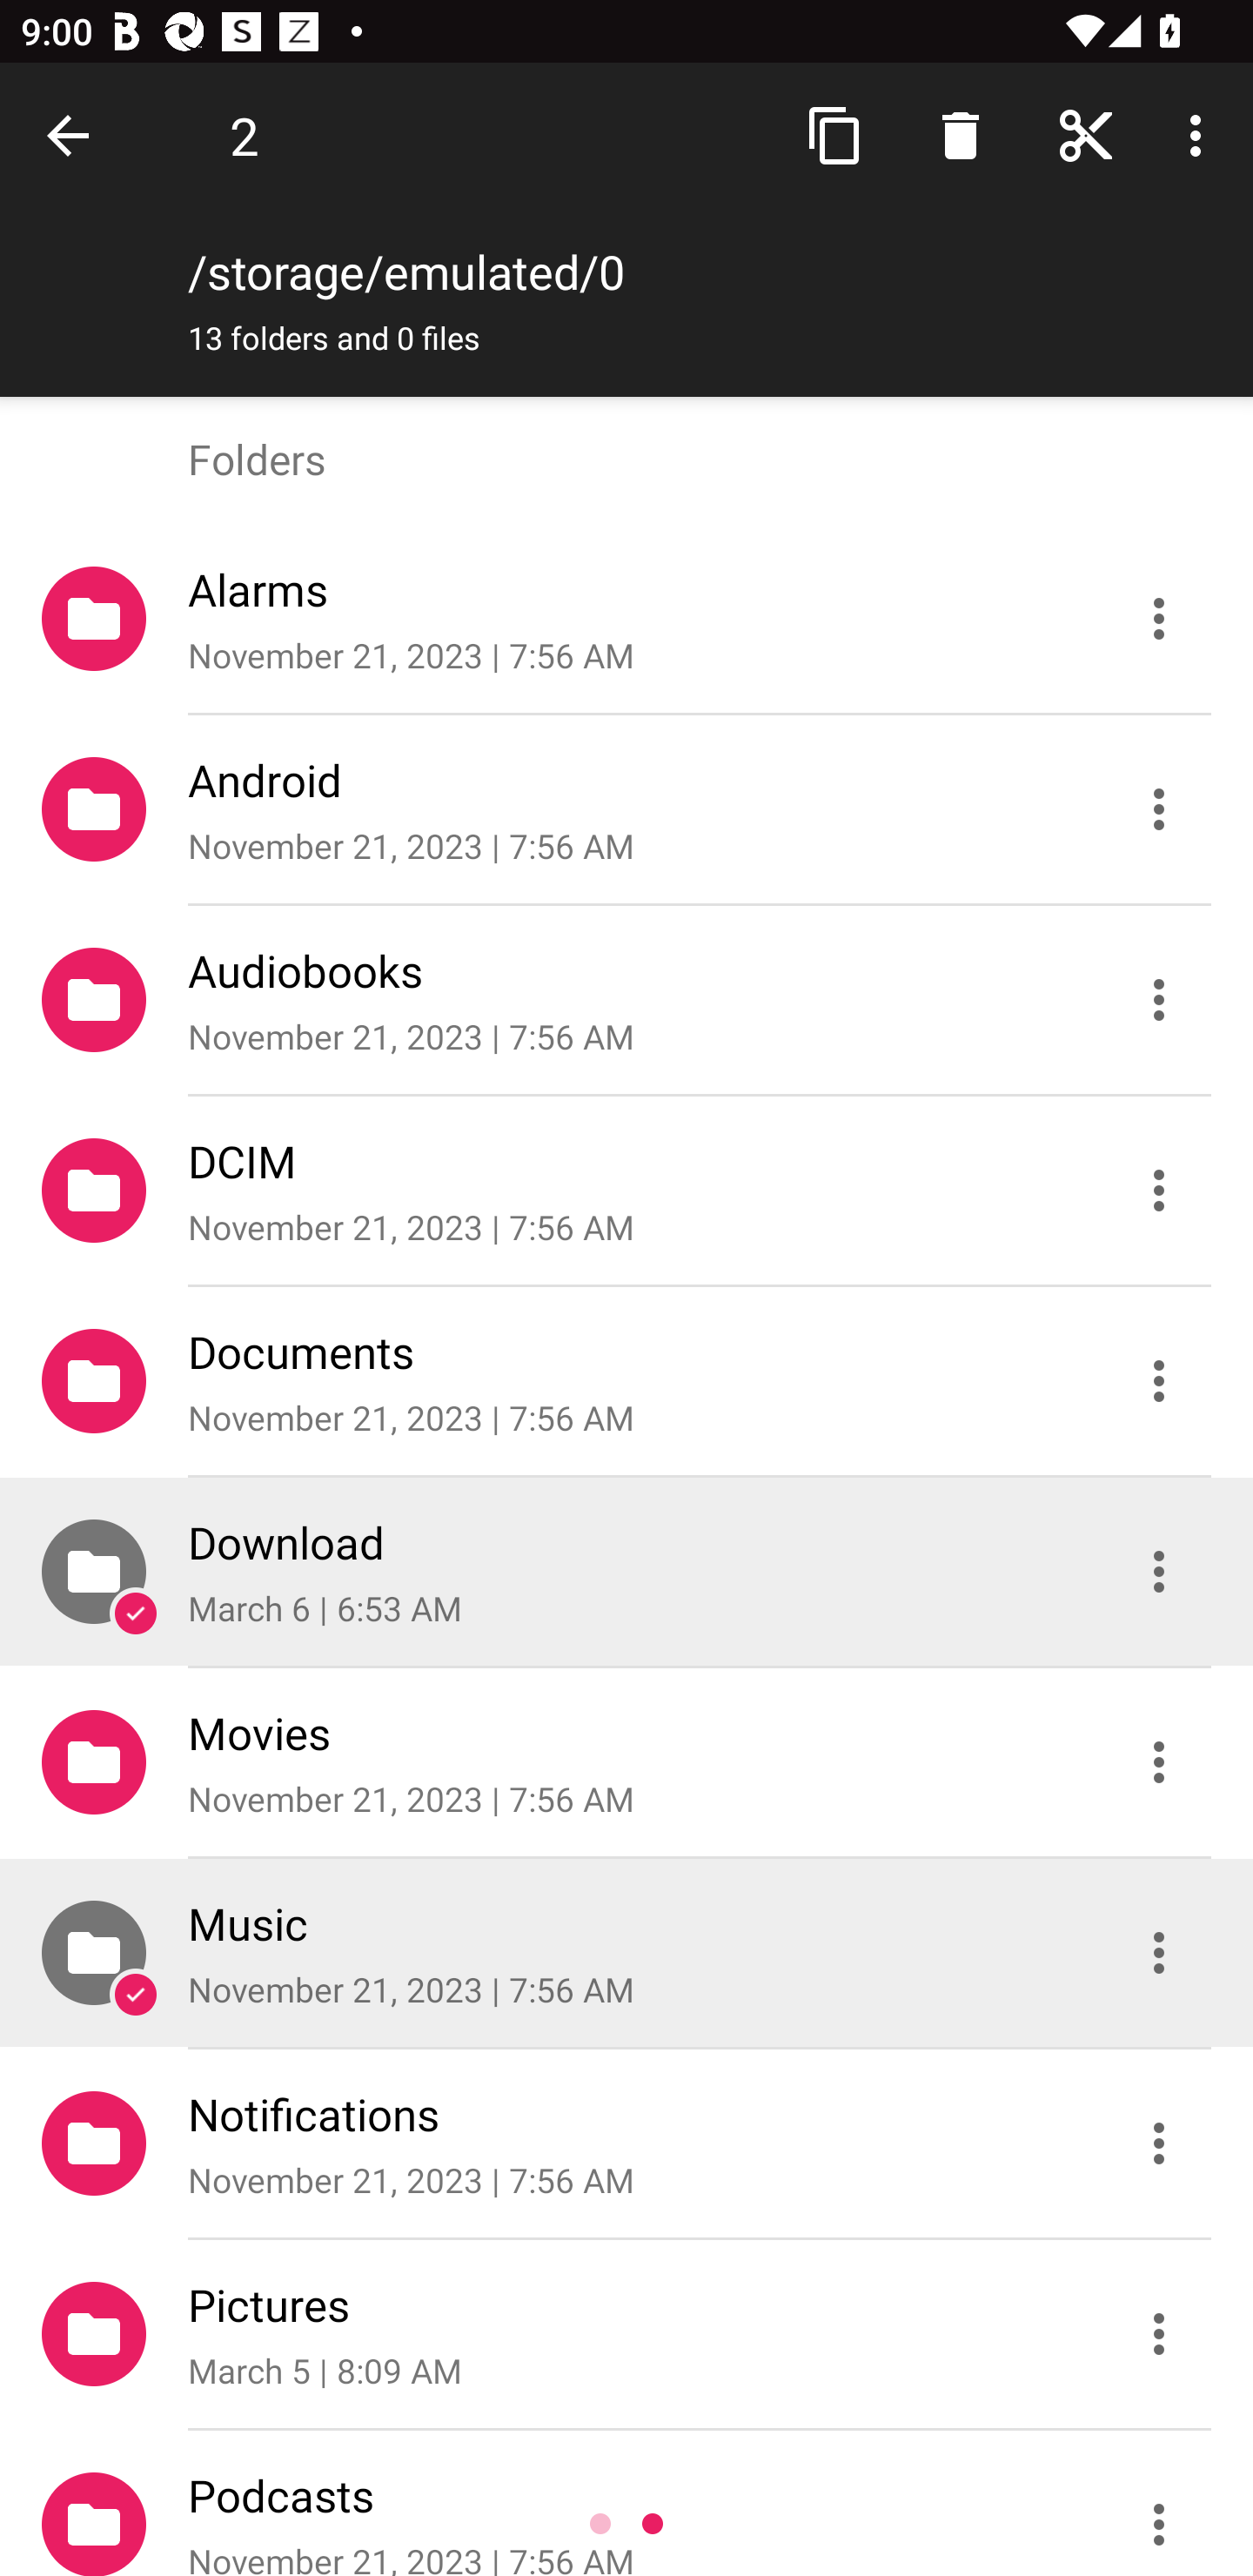  I want to click on Done, so click(73, 134).